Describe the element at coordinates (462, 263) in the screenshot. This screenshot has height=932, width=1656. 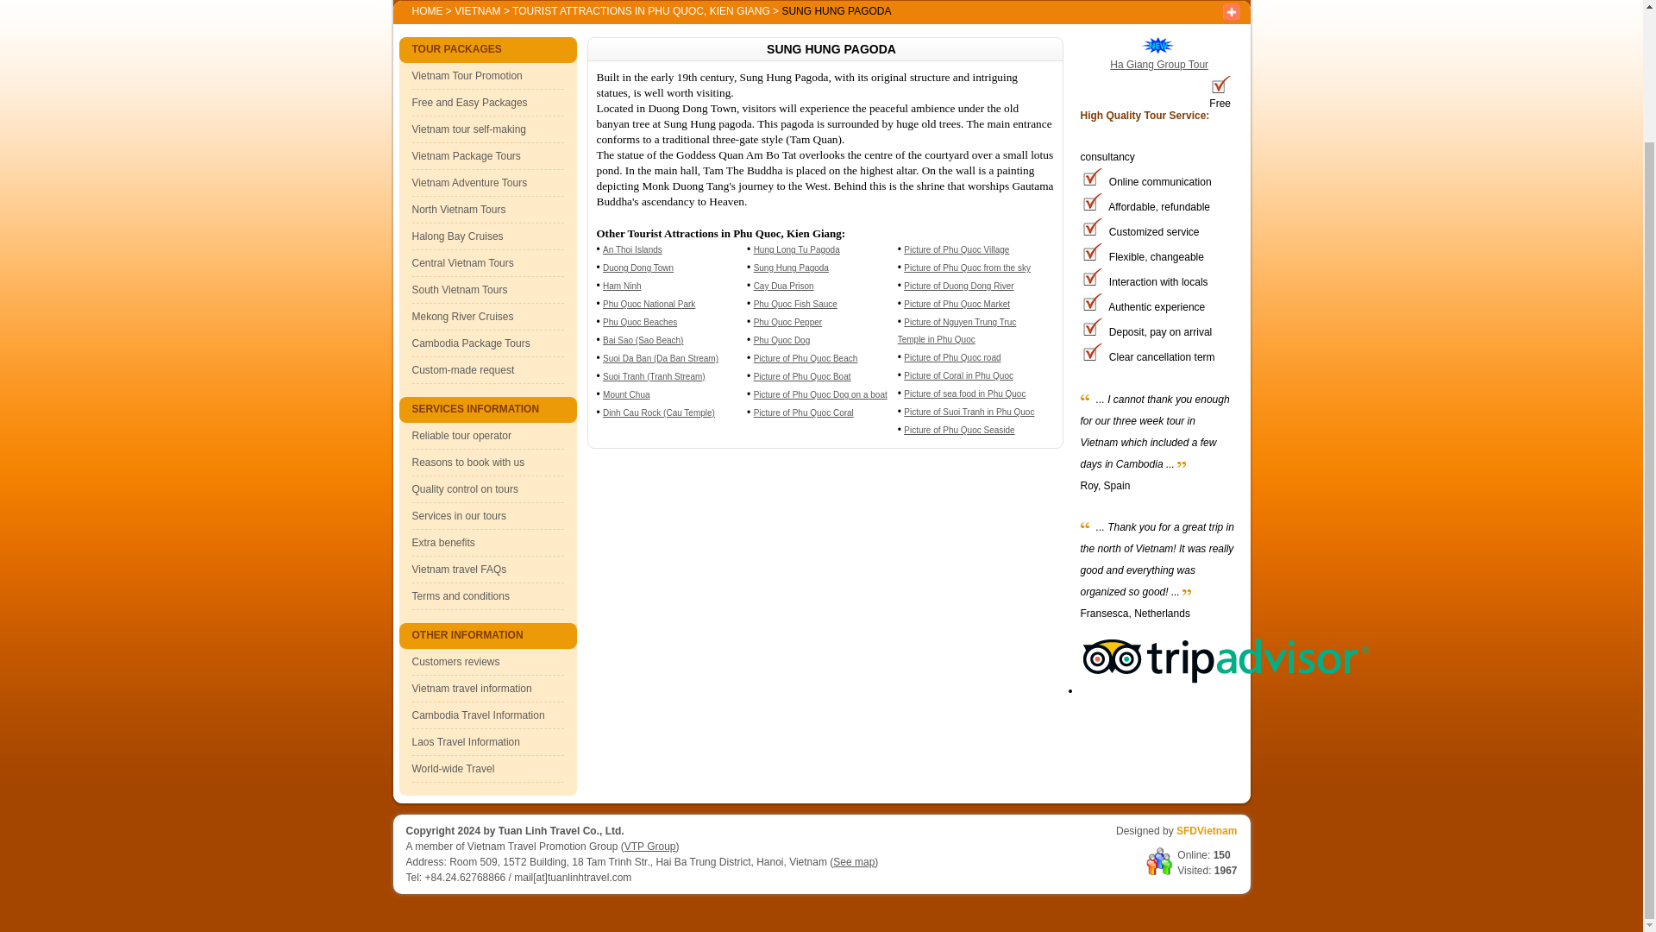
I see `Information about Central Vietnam Tours` at that location.